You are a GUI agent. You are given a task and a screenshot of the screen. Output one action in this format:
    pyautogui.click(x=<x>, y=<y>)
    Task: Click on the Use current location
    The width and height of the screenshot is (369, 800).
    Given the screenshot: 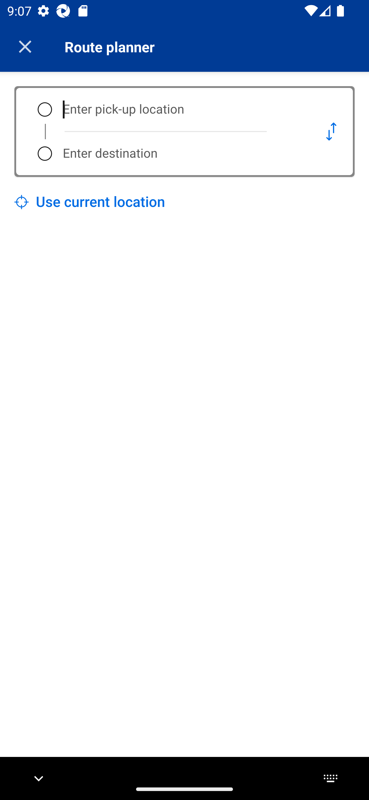 What is the action you would take?
    pyautogui.click(x=90, y=202)
    